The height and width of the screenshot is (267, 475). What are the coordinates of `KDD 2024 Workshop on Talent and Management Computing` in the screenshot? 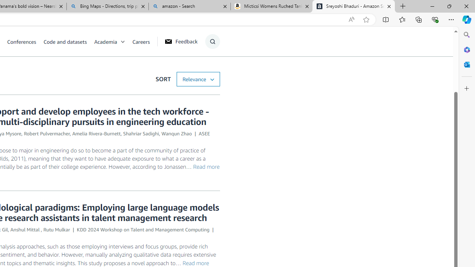 It's located at (143, 230).